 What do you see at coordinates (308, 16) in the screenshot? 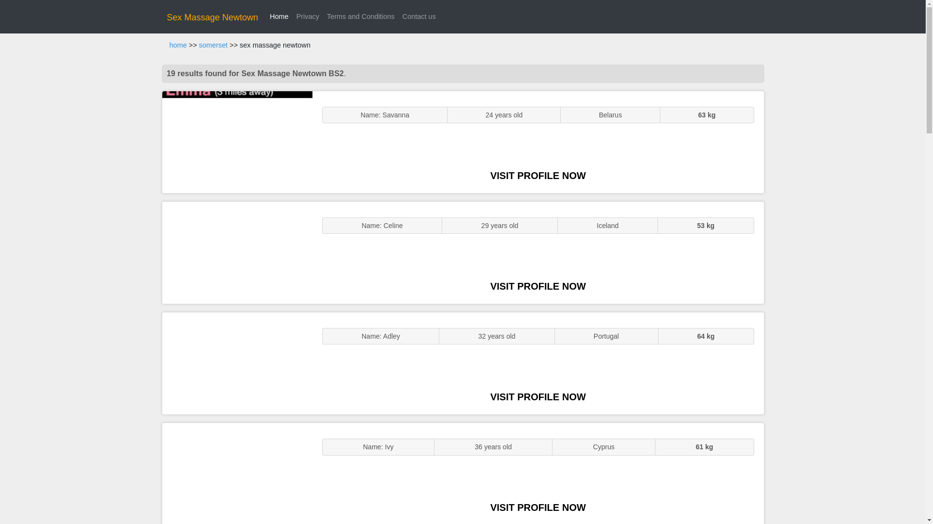
I see `Privacy` at bounding box center [308, 16].